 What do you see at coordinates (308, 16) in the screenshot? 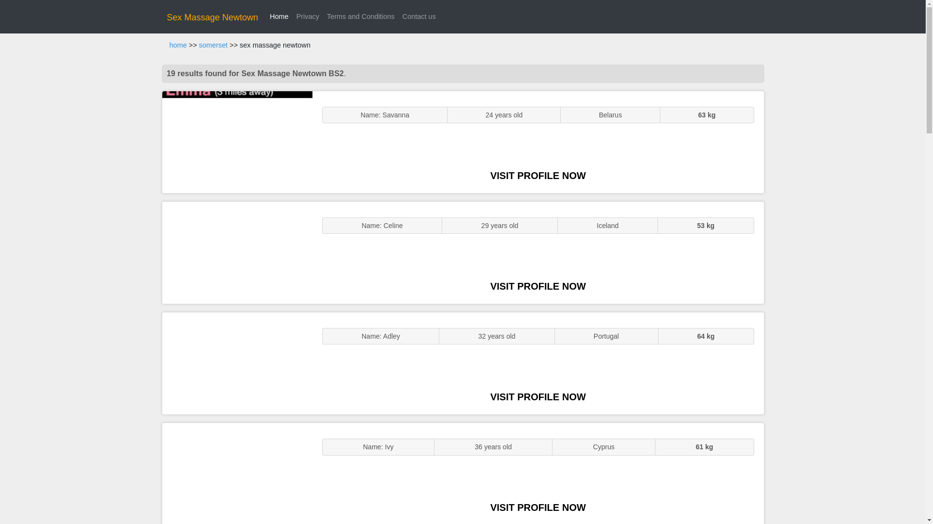
I see `Privacy` at bounding box center [308, 16].